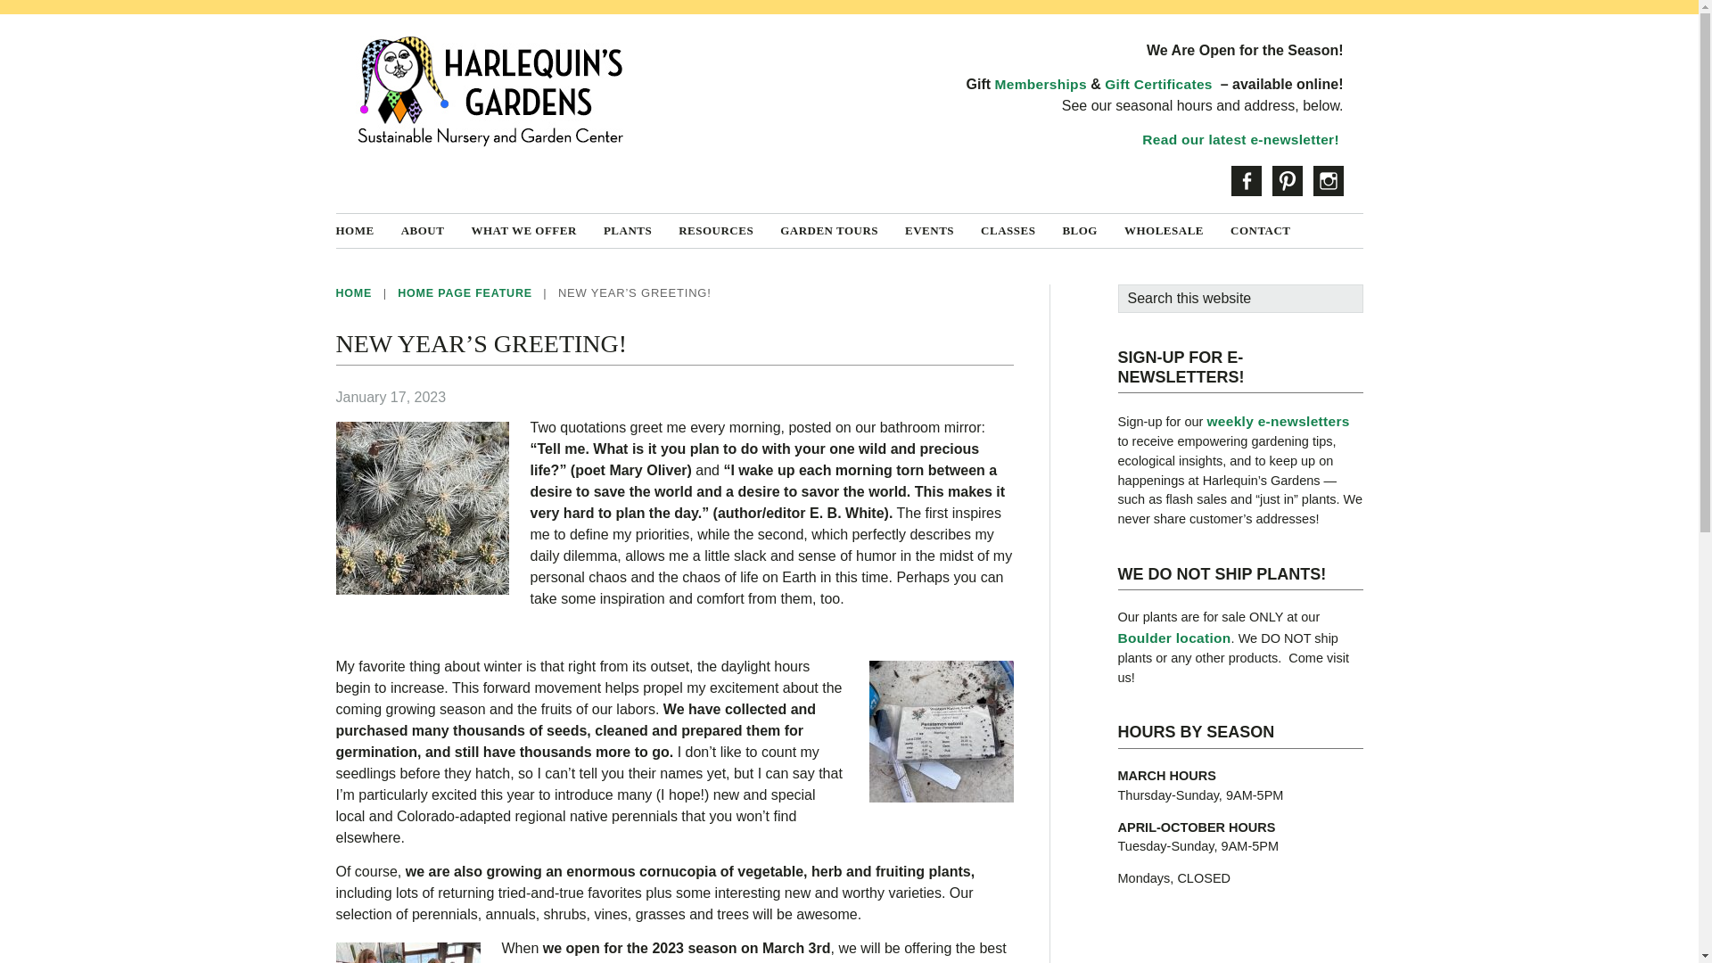 The image size is (1712, 963). I want to click on Gift Certificates, so click(1157, 84).